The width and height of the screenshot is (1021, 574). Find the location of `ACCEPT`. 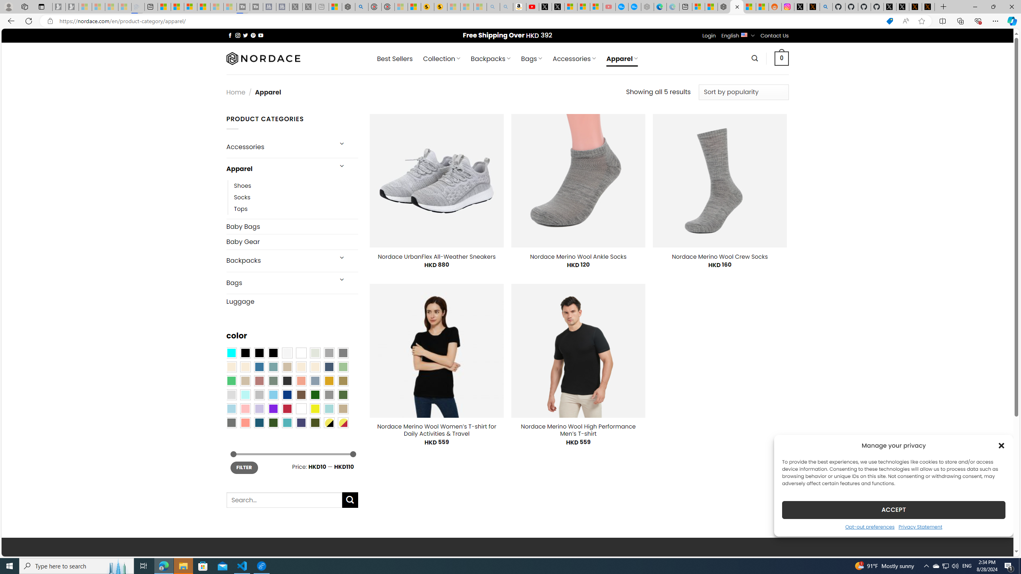

ACCEPT is located at coordinates (893, 509).